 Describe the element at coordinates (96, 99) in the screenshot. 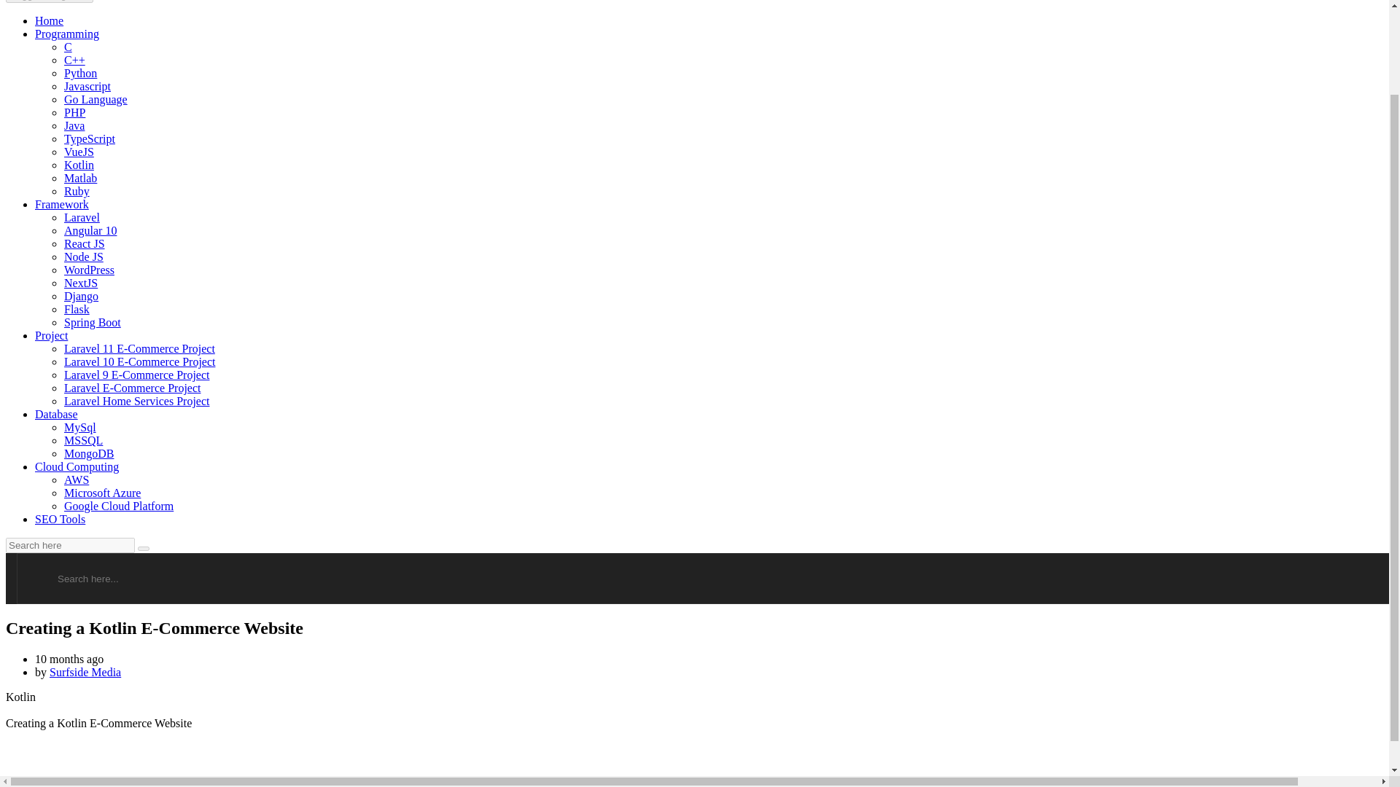

I see `Go Language` at that location.